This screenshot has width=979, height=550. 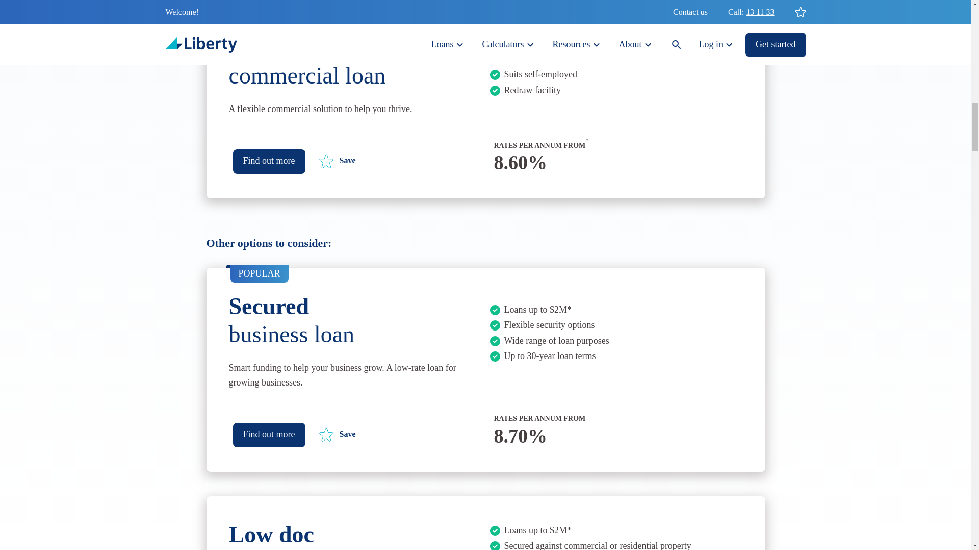 What do you see at coordinates (337, 435) in the screenshot?
I see `Save` at bounding box center [337, 435].